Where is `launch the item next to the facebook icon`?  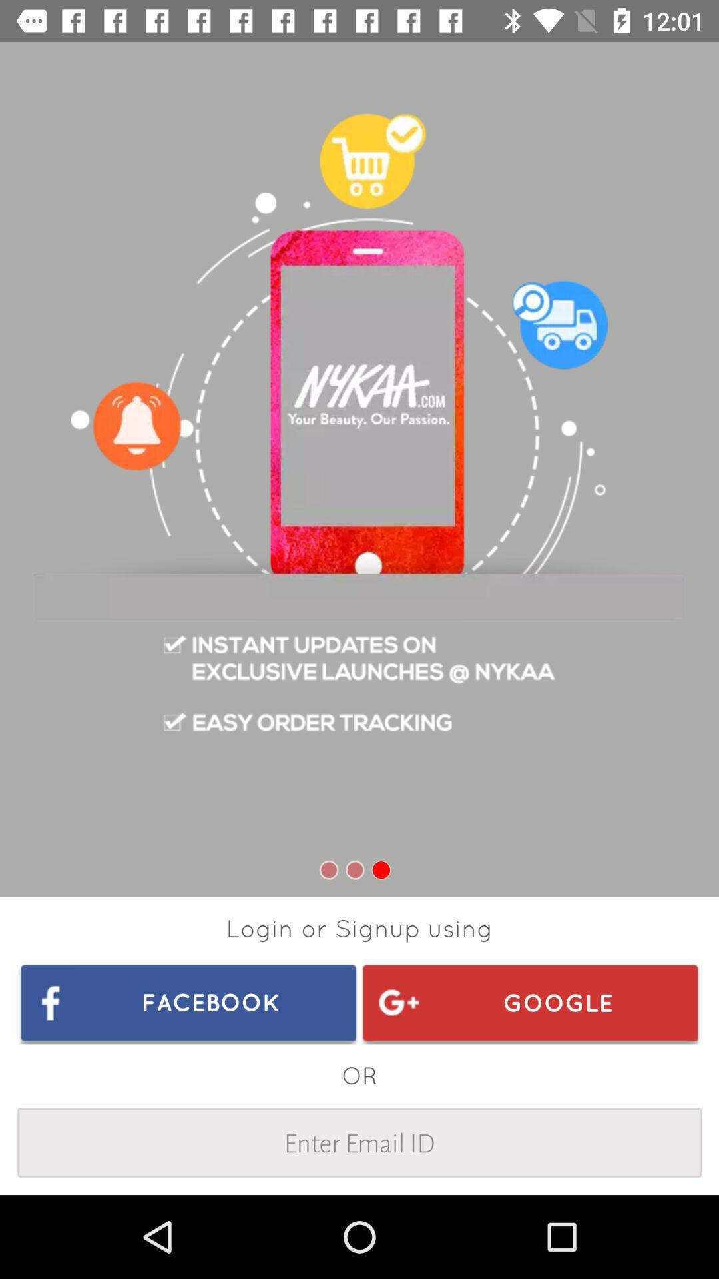 launch the item next to the facebook icon is located at coordinates (530, 1002).